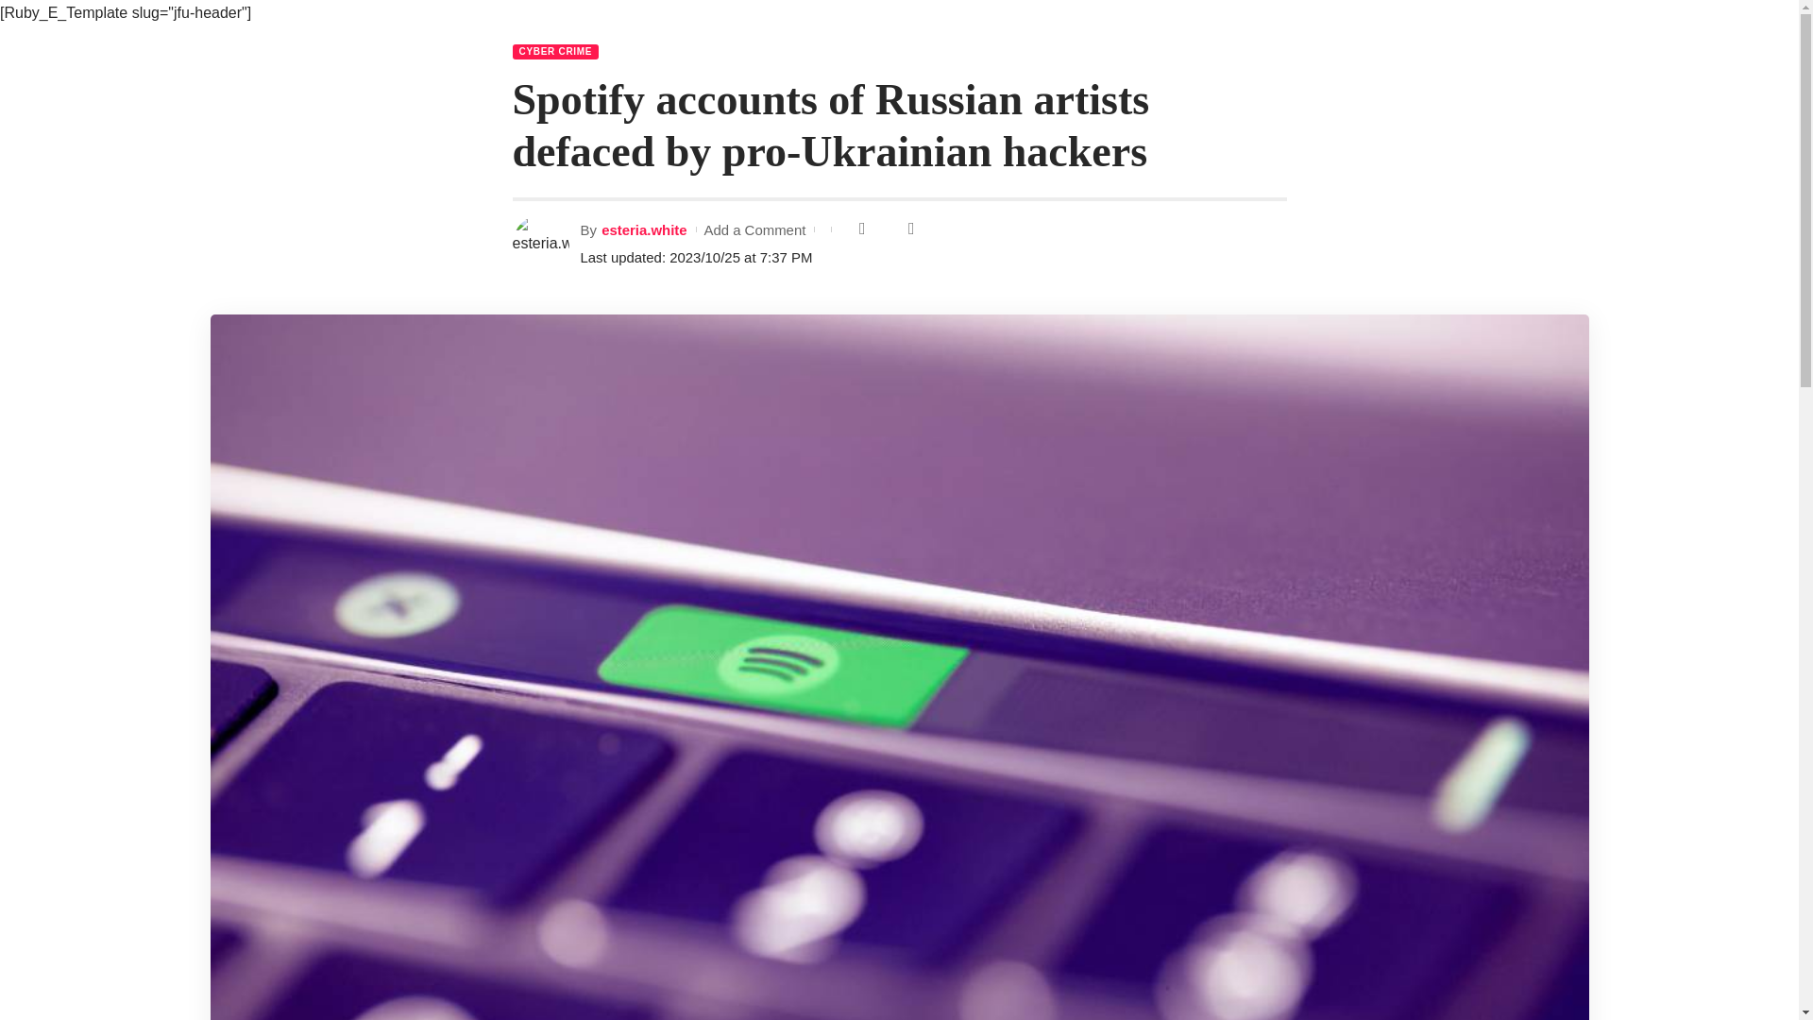 The image size is (1813, 1020). Describe the element at coordinates (554, 51) in the screenshot. I see `CYBER CRIME` at that location.